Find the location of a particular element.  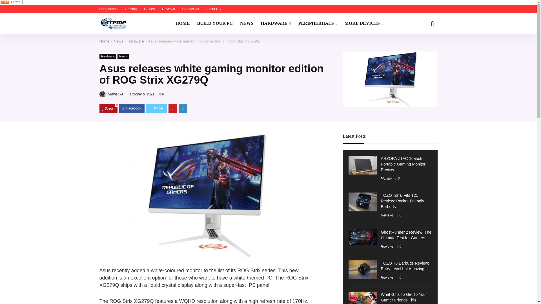

NEWS is located at coordinates (247, 23).